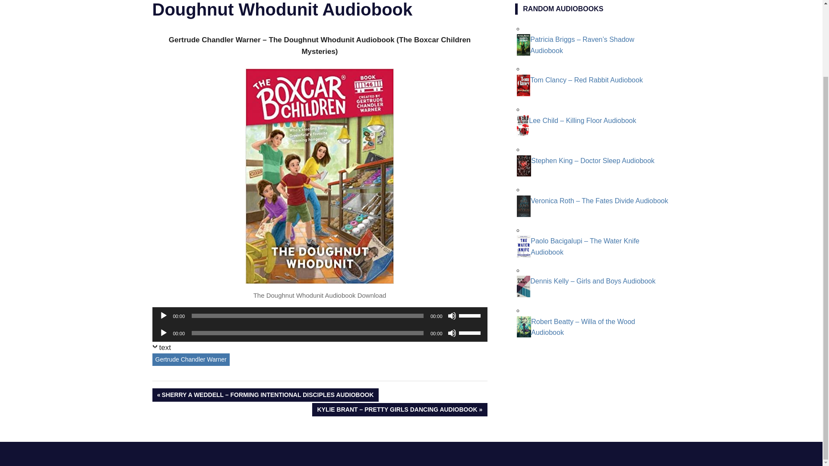 Image resolution: width=829 pixels, height=466 pixels. What do you see at coordinates (163, 316) in the screenshot?
I see `Play` at bounding box center [163, 316].